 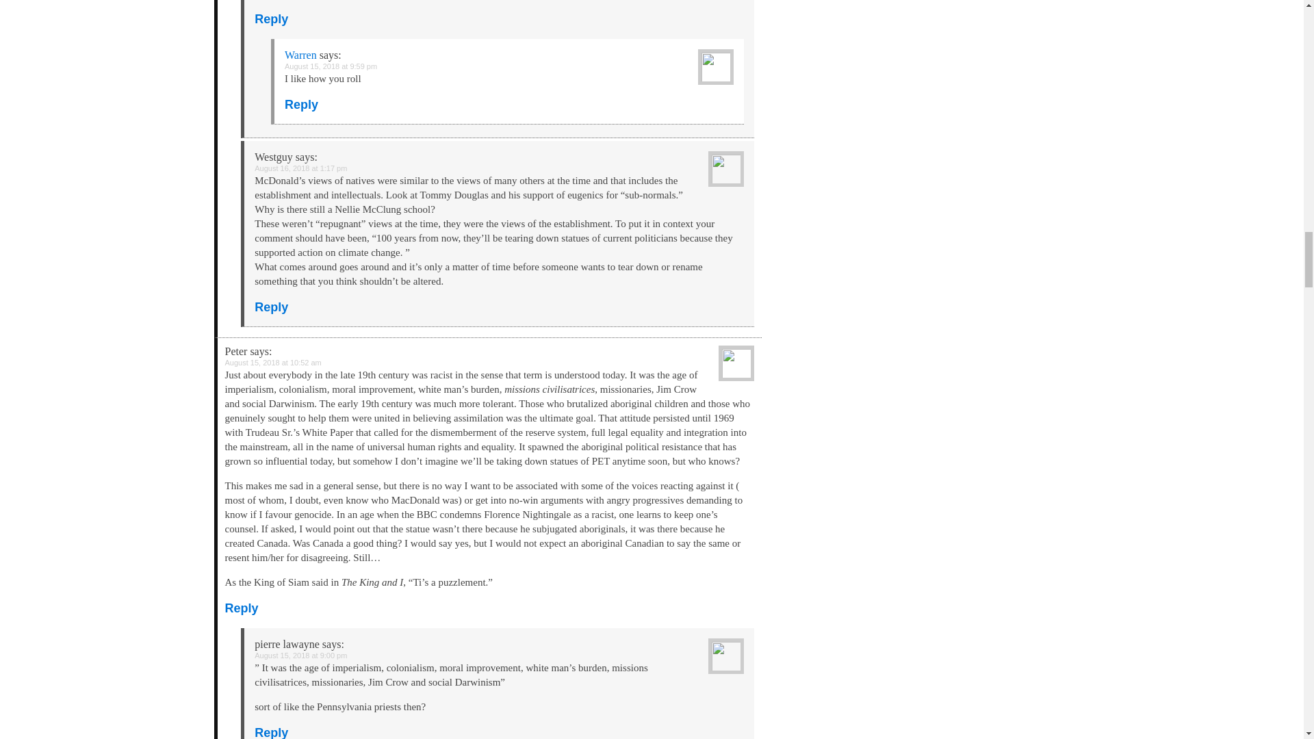 What do you see at coordinates (241, 608) in the screenshot?
I see `Reply` at bounding box center [241, 608].